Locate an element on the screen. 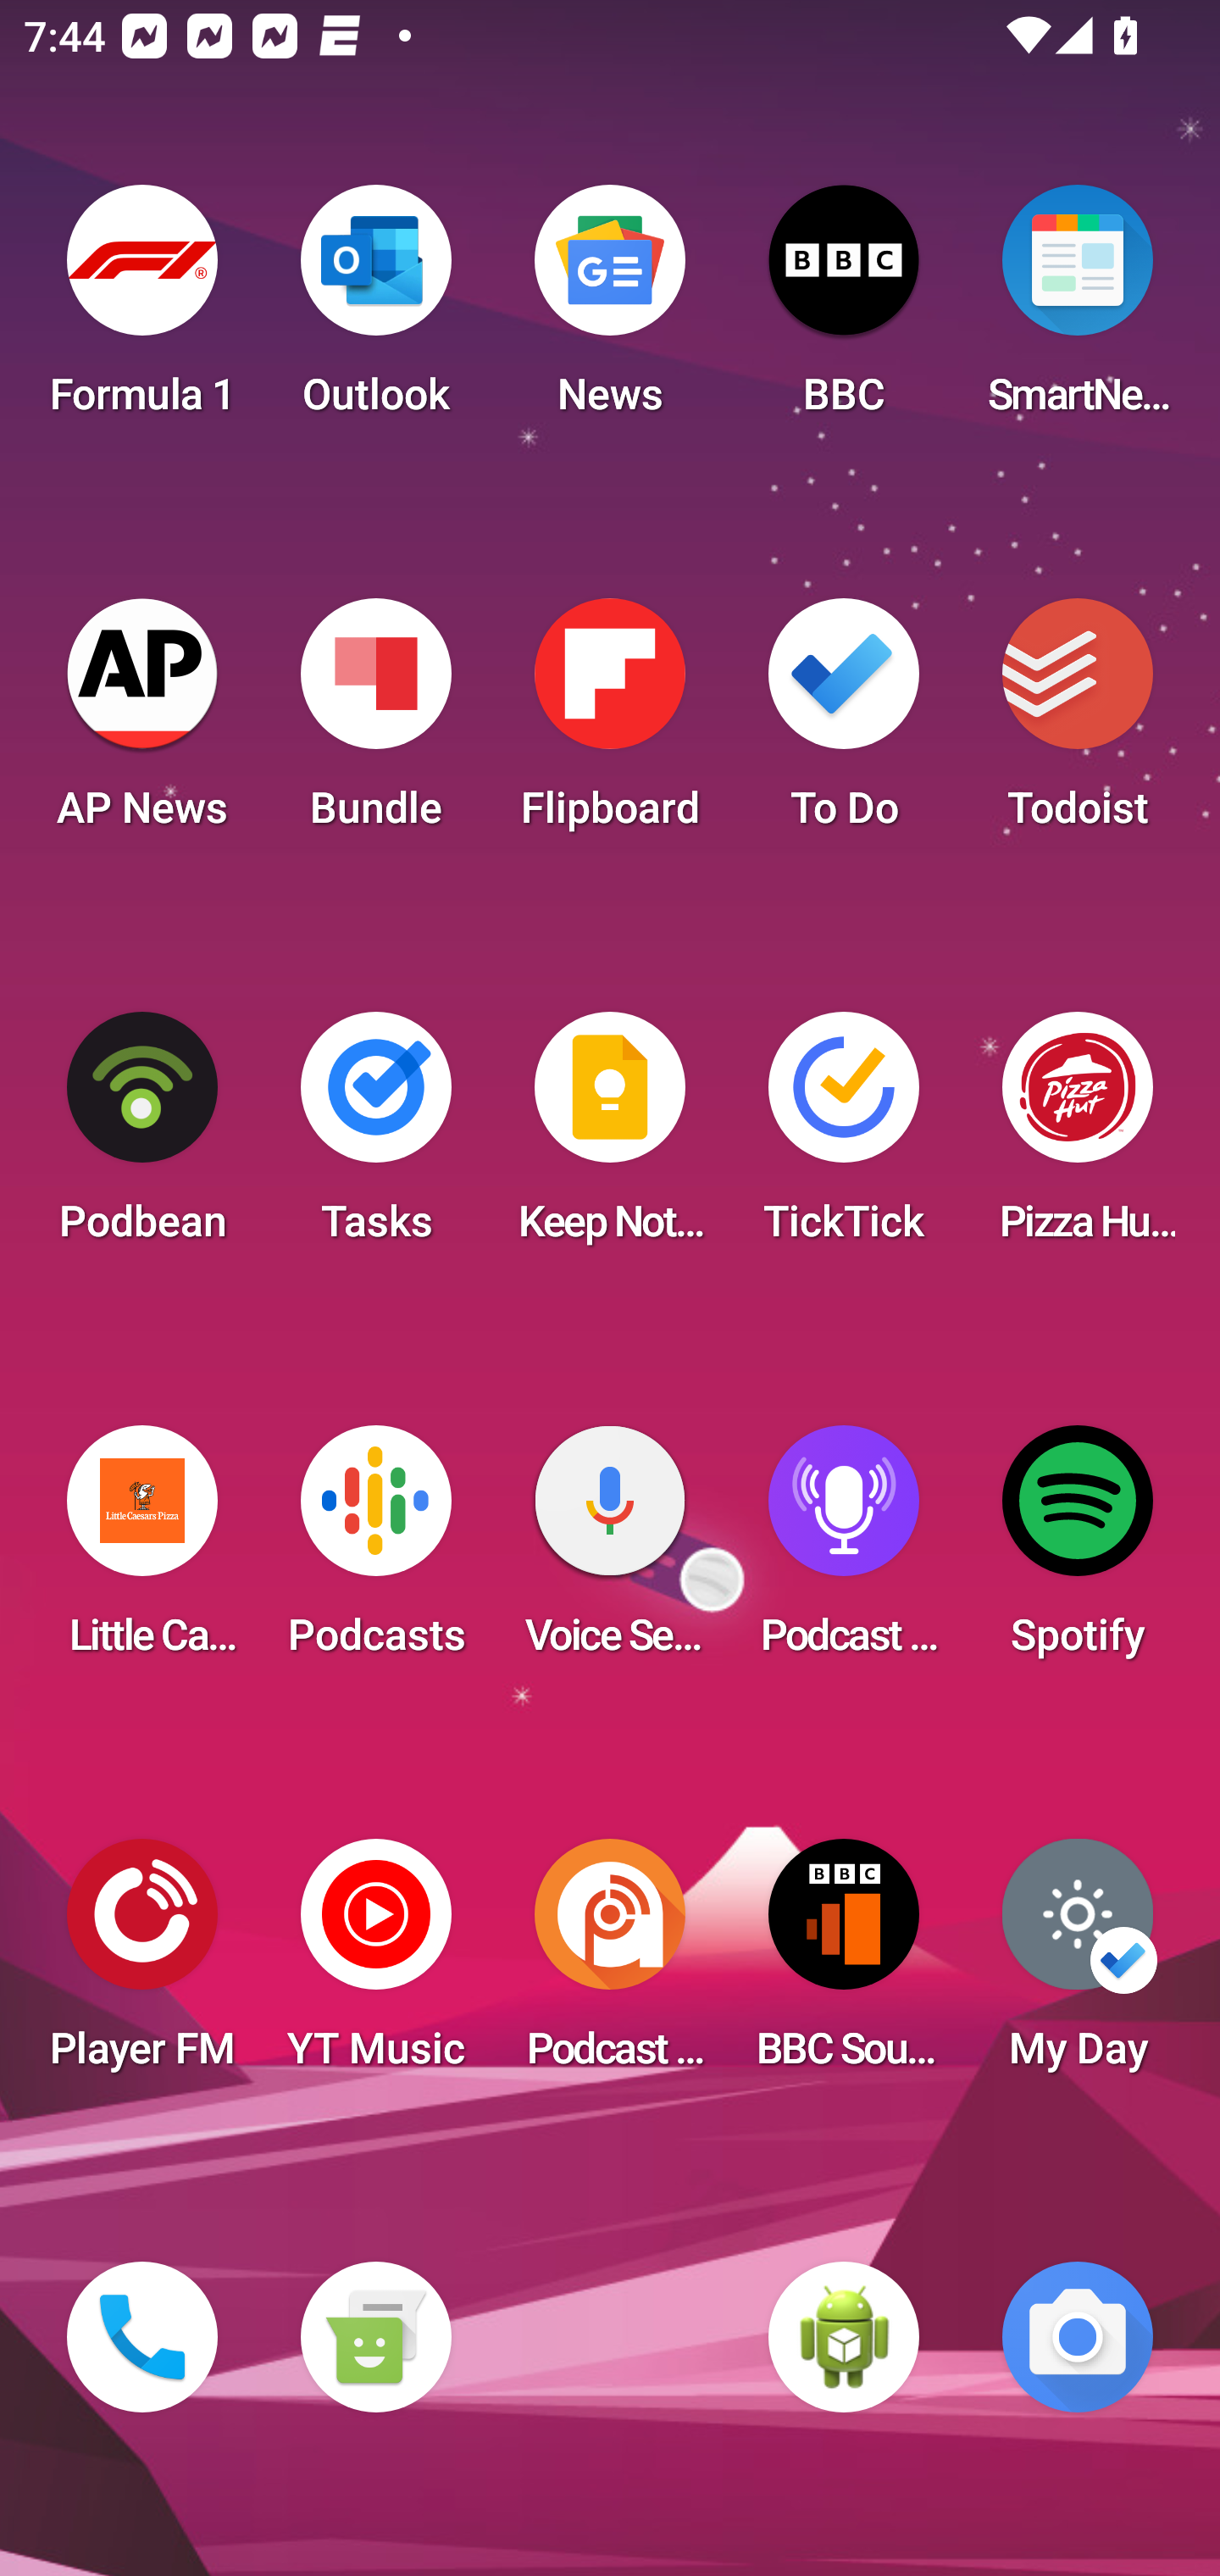  Todoist is located at coordinates (1078, 724).